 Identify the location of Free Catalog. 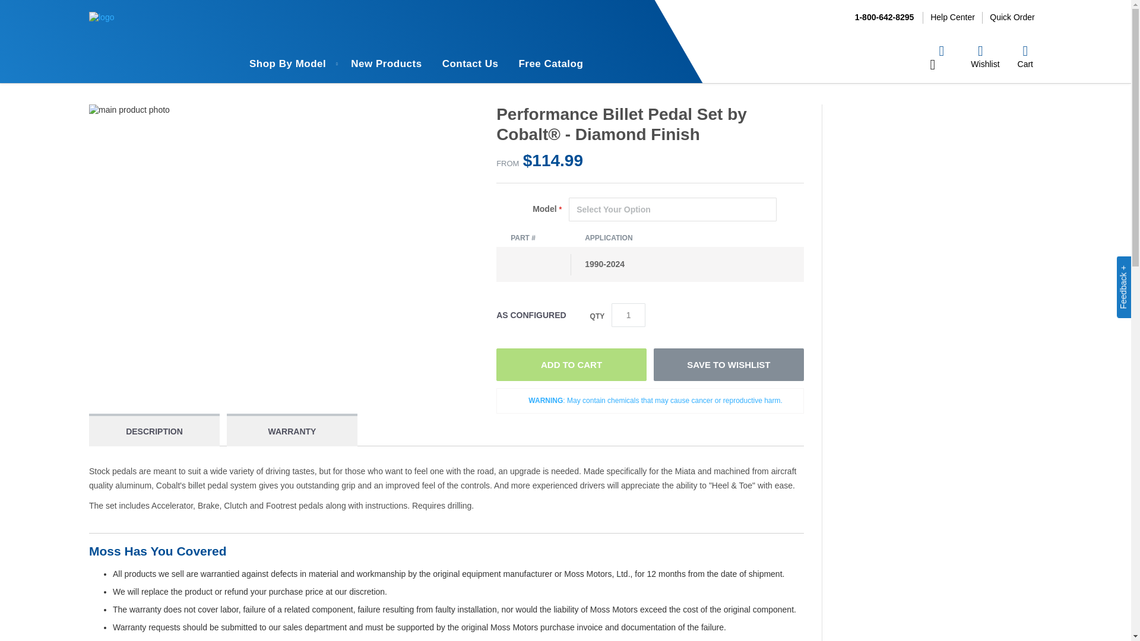
(550, 64).